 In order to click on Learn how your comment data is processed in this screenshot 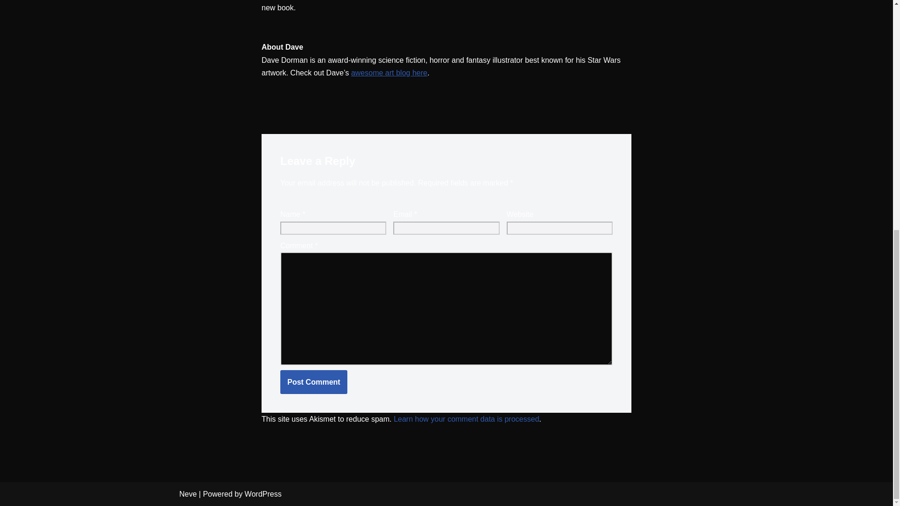, I will do `click(466, 419)`.